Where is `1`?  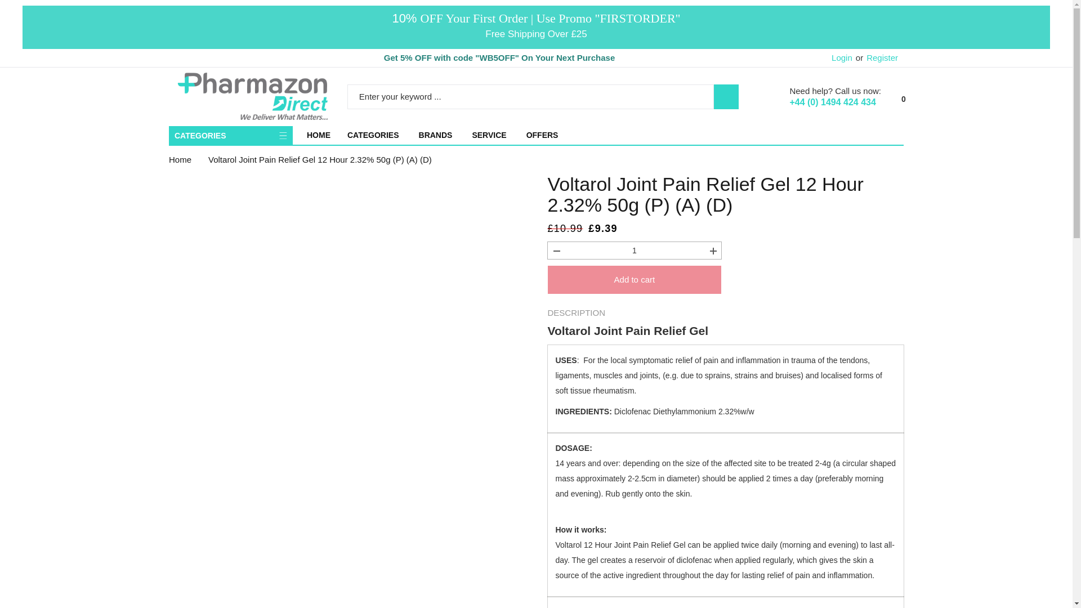
1 is located at coordinates (634, 250).